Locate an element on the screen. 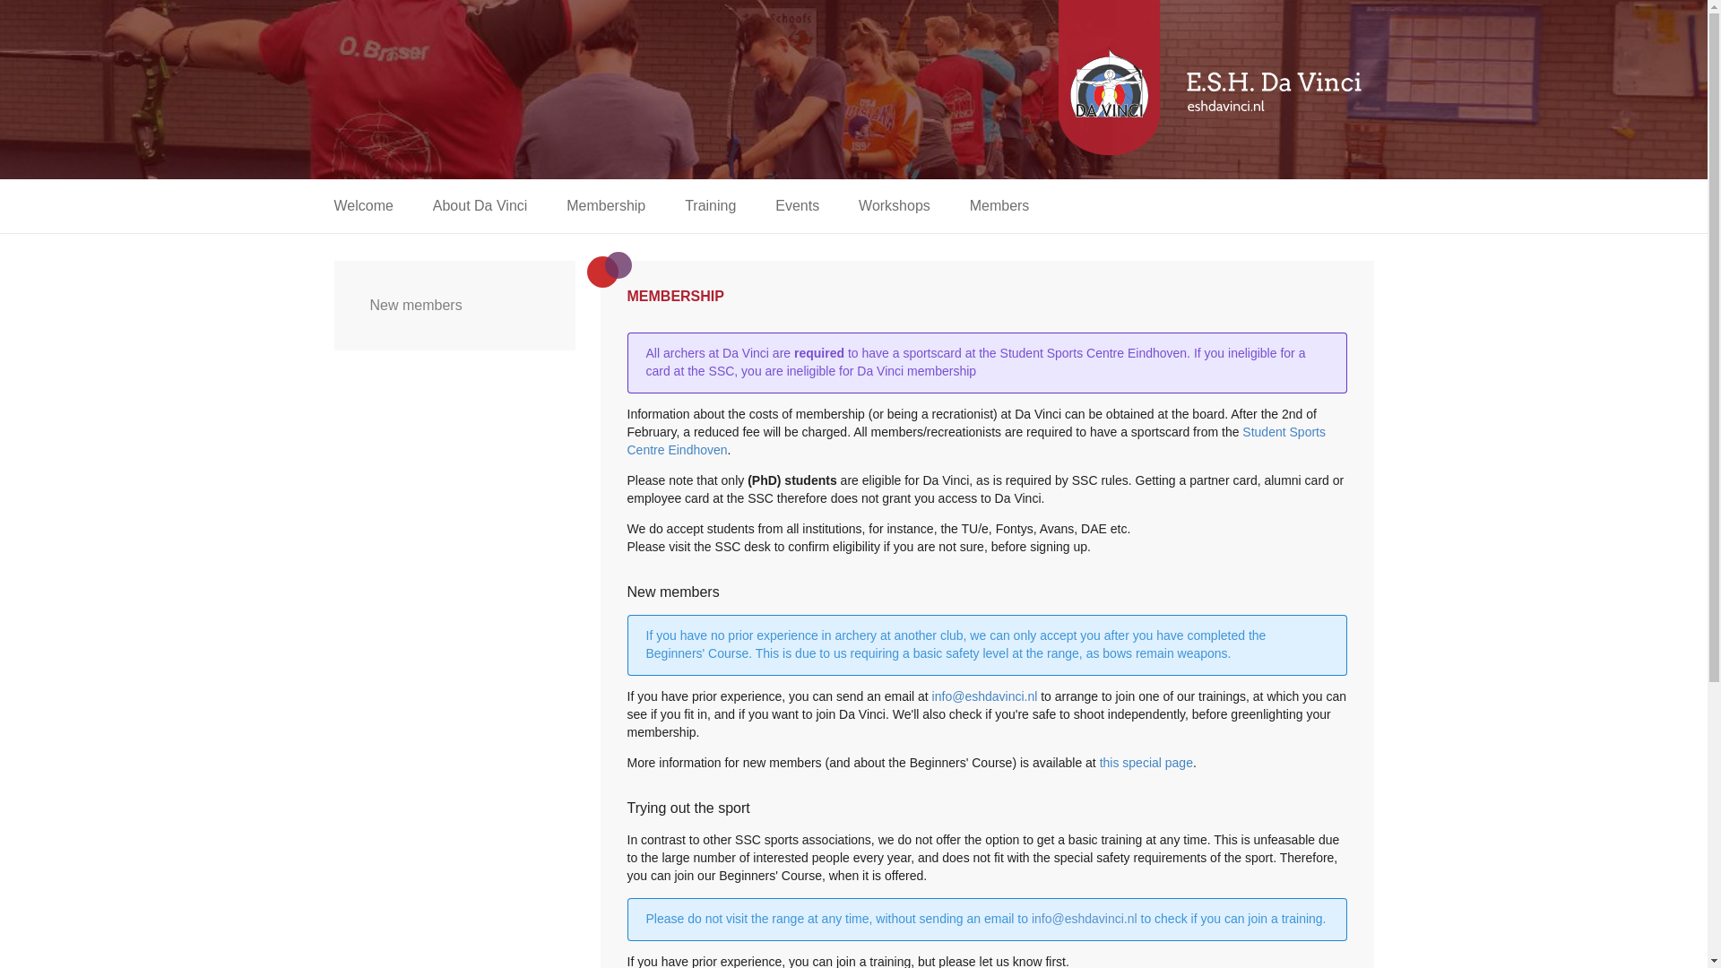 Image resolution: width=1721 pixels, height=968 pixels. this special page is located at coordinates (1146, 762).